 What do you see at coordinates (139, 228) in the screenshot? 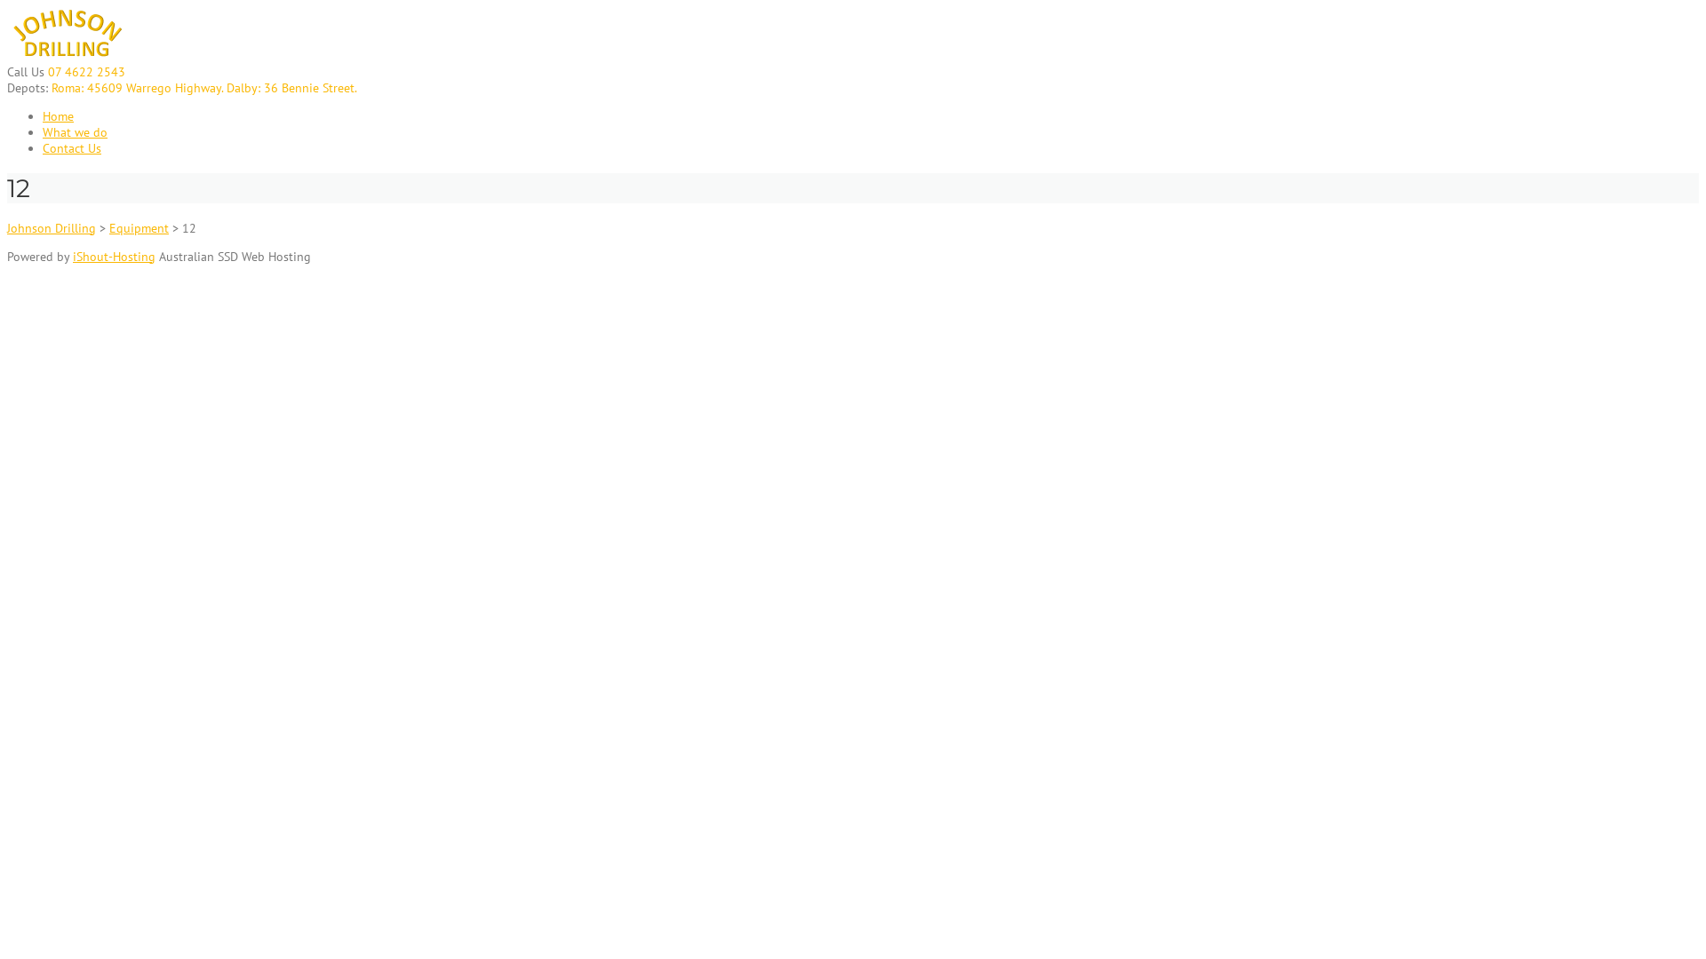
I see `Equipment` at bounding box center [139, 228].